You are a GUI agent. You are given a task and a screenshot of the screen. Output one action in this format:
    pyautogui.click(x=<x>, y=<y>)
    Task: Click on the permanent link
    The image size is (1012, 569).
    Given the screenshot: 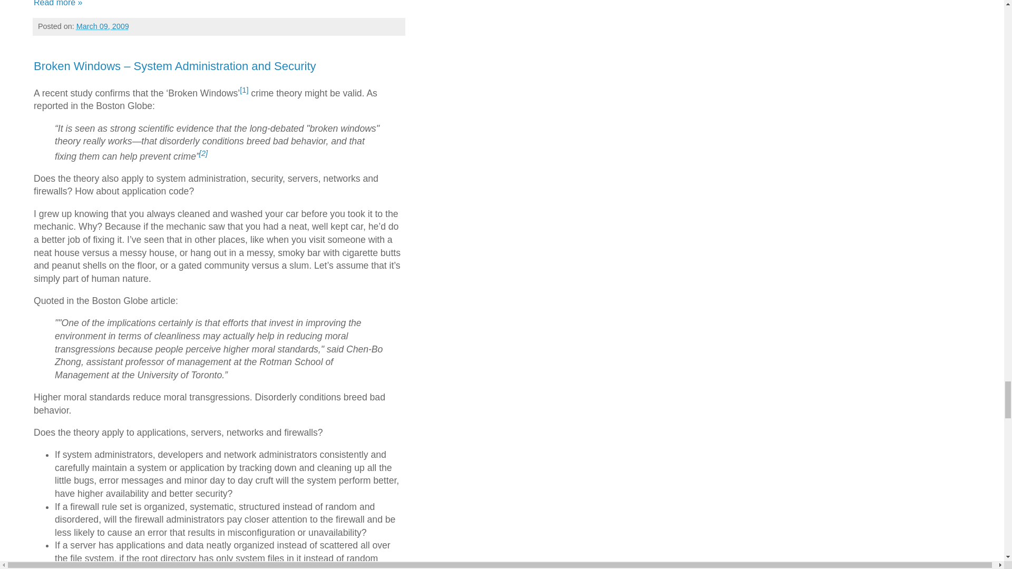 What is the action you would take?
    pyautogui.click(x=103, y=26)
    